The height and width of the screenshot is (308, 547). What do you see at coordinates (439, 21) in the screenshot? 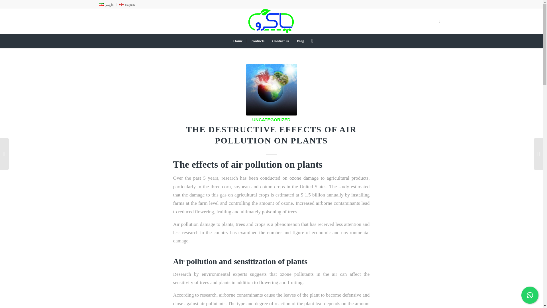
I see `Instagram` at bounding box center [439, 21].